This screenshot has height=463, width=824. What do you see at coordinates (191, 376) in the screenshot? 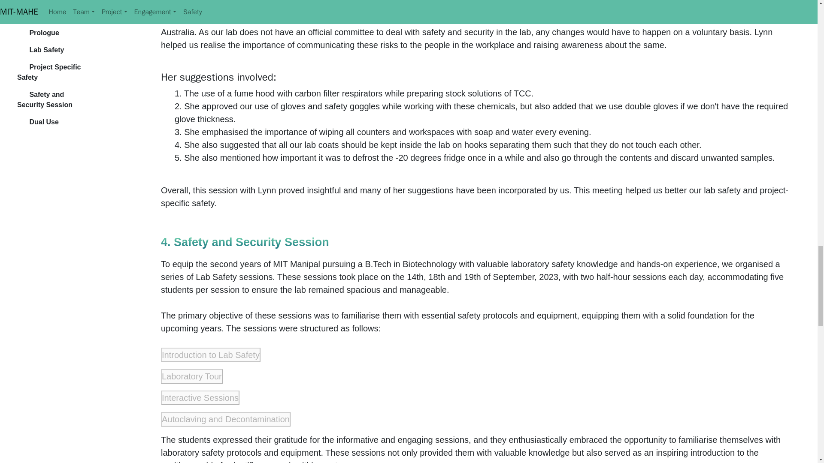
I see `Laboratory Tour` at bounding box center [191, 376].